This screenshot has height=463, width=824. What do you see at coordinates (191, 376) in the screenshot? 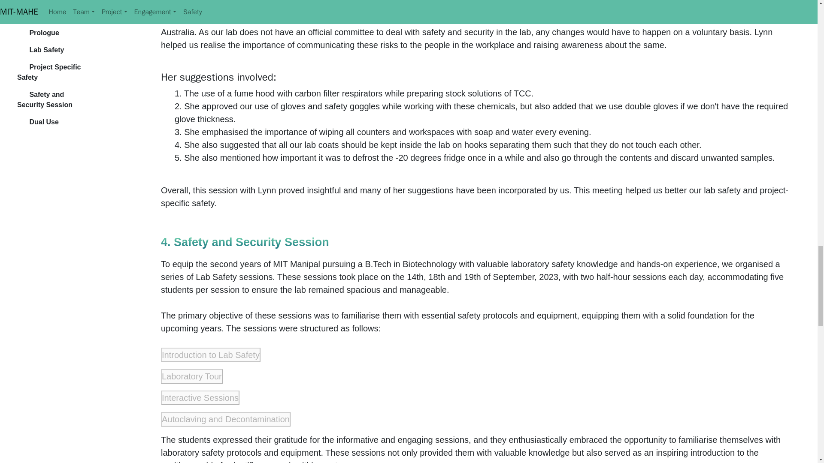
I see `Laboratory Tour` at bounding box center [191, 376].